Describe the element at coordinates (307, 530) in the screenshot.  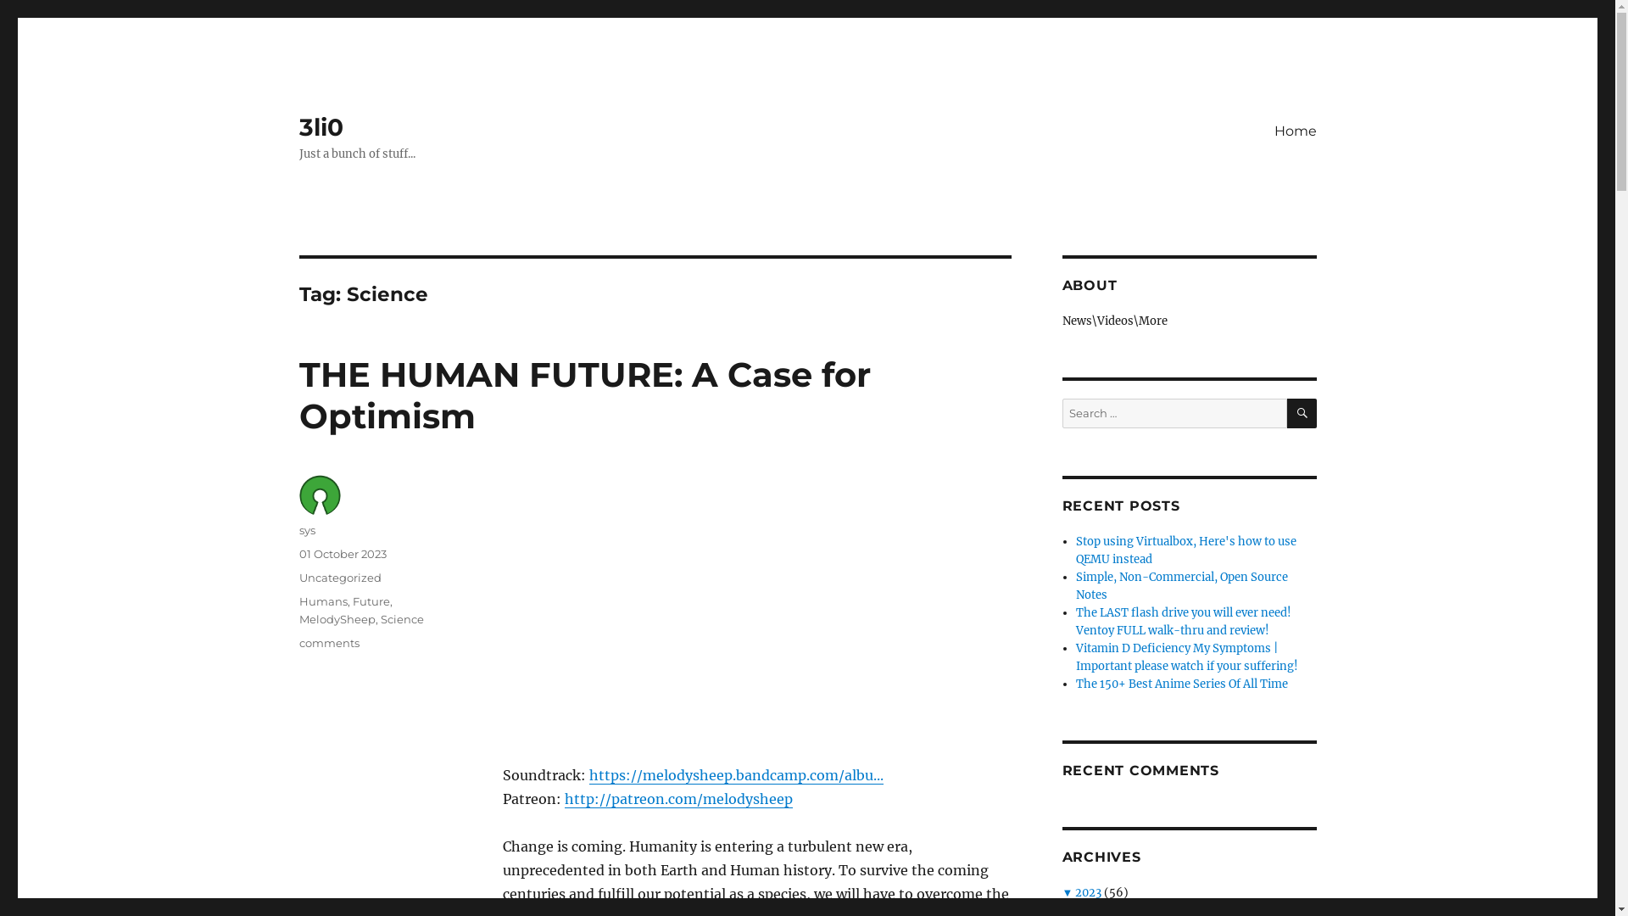
I see `sys` at that location.